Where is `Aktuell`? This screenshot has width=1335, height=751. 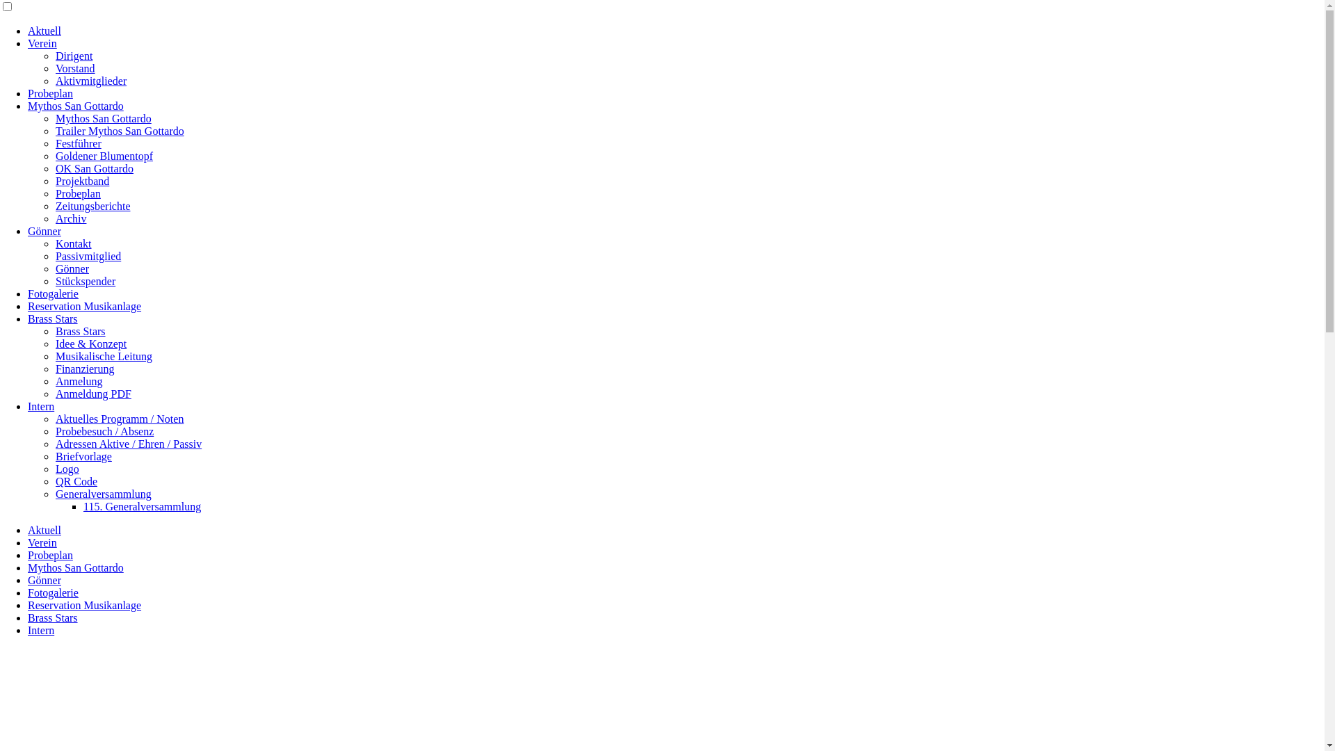 Aktuell is located at coordinates (44, 530).